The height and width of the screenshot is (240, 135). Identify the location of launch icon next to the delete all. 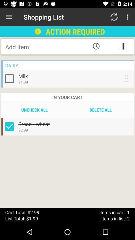
(34, 110).